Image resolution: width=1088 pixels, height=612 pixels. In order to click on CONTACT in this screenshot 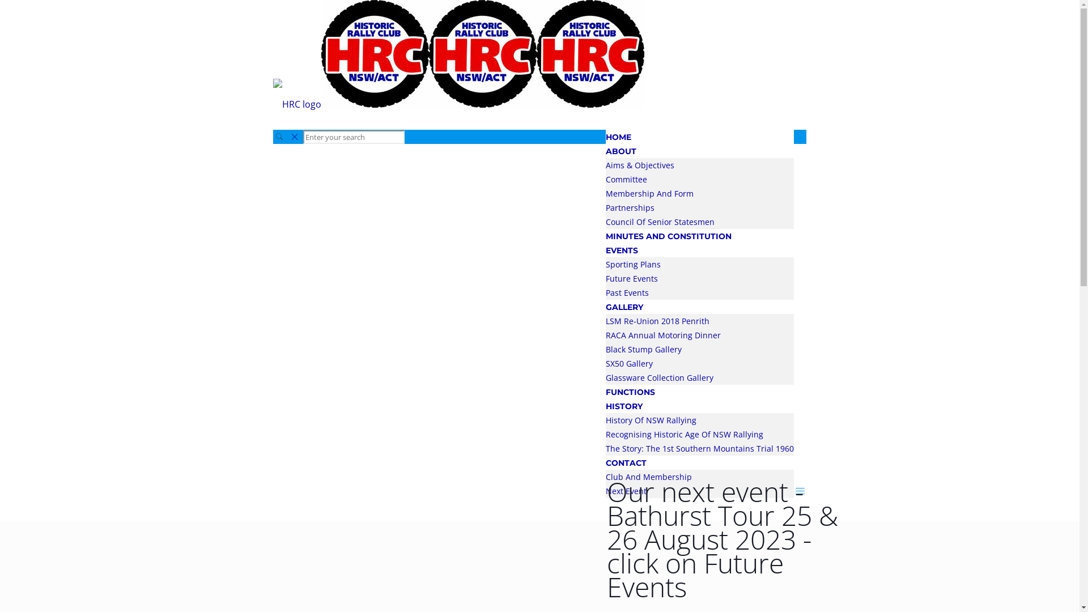, I will do `click(626, 463)`.